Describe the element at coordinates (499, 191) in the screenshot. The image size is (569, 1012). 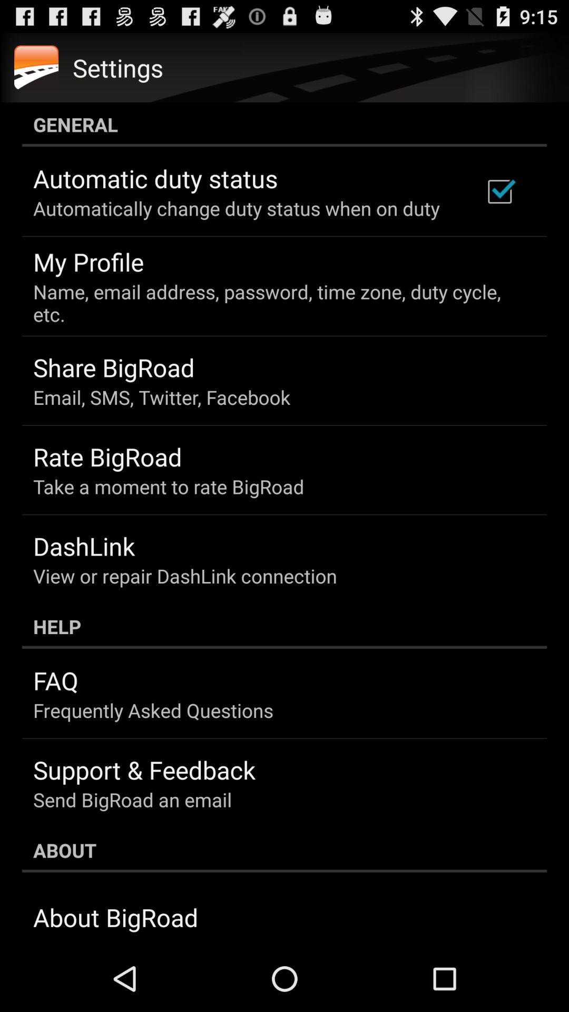
I see `tap the icon above name email address` at that location.